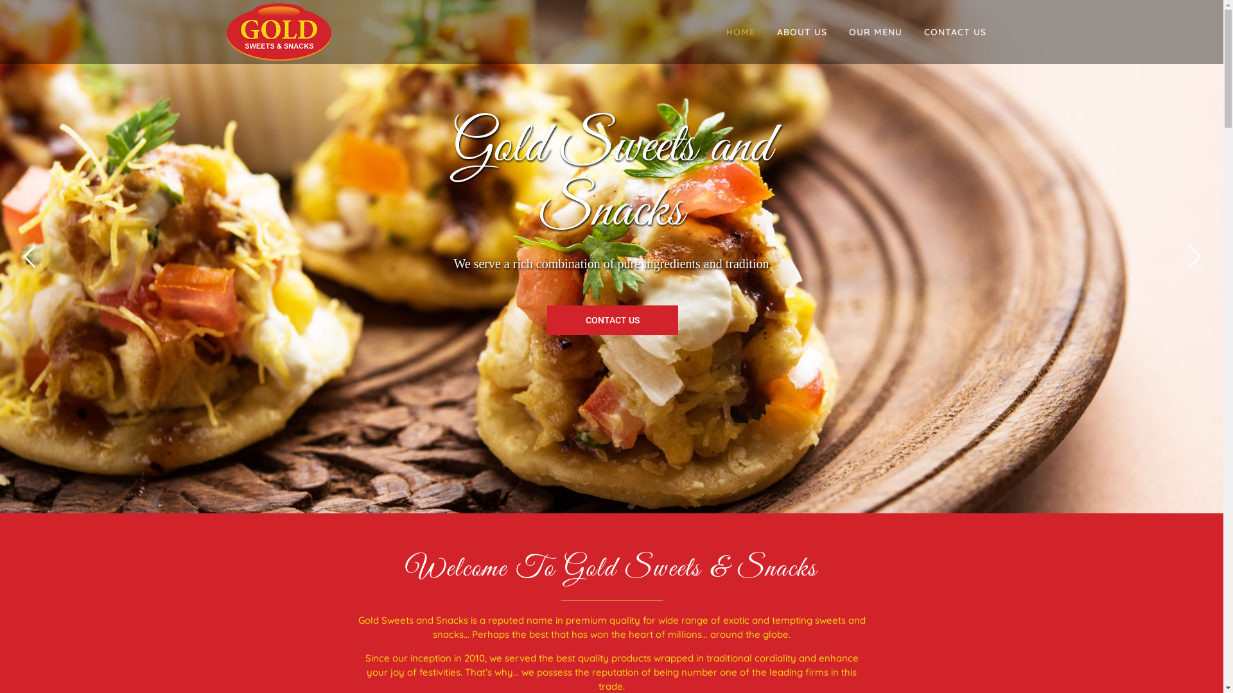 The width and height of the screenshot is (1233, 693). Describe the element at coordinates (875, 32) in the screenshot. I see `OUR MENU` at that location.